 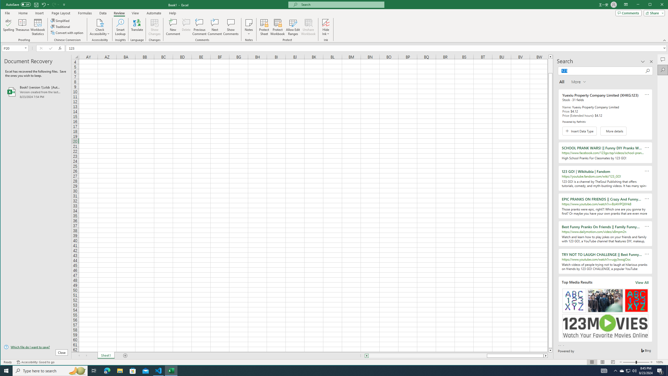 What do you see at coordinates (39, 13) in the screenshot?
I see `Insert` at bounding box center [39, 13].